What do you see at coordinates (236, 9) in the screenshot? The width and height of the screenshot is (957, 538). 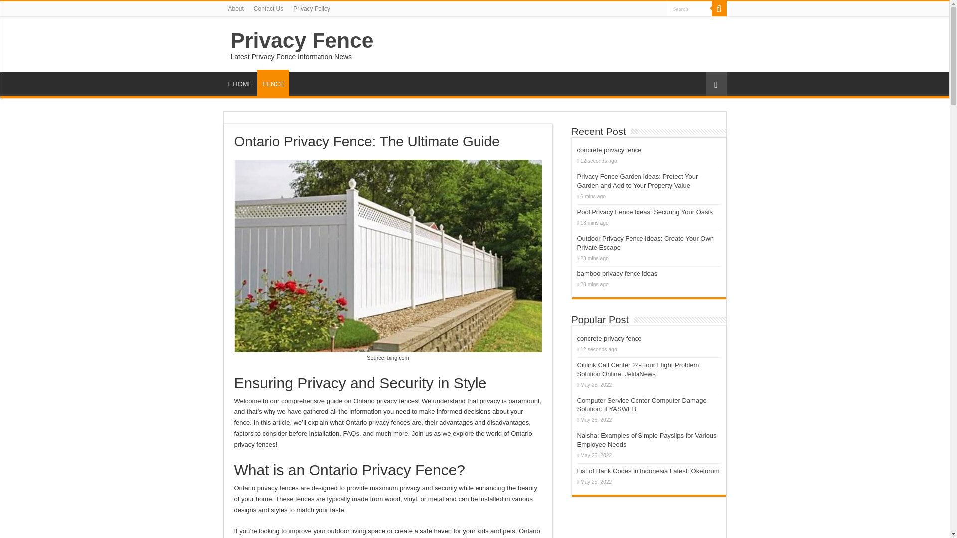 I see `About` at bounding box center [236, 9].